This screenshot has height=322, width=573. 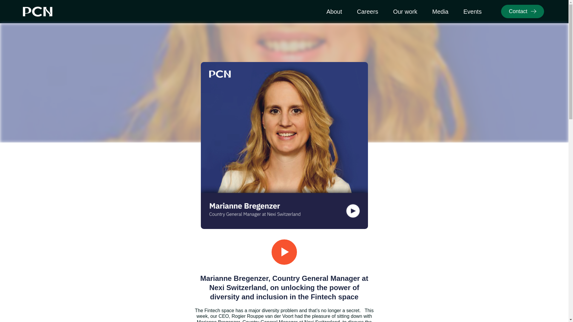 I want to click on Careers, so click(x=367, y=11).